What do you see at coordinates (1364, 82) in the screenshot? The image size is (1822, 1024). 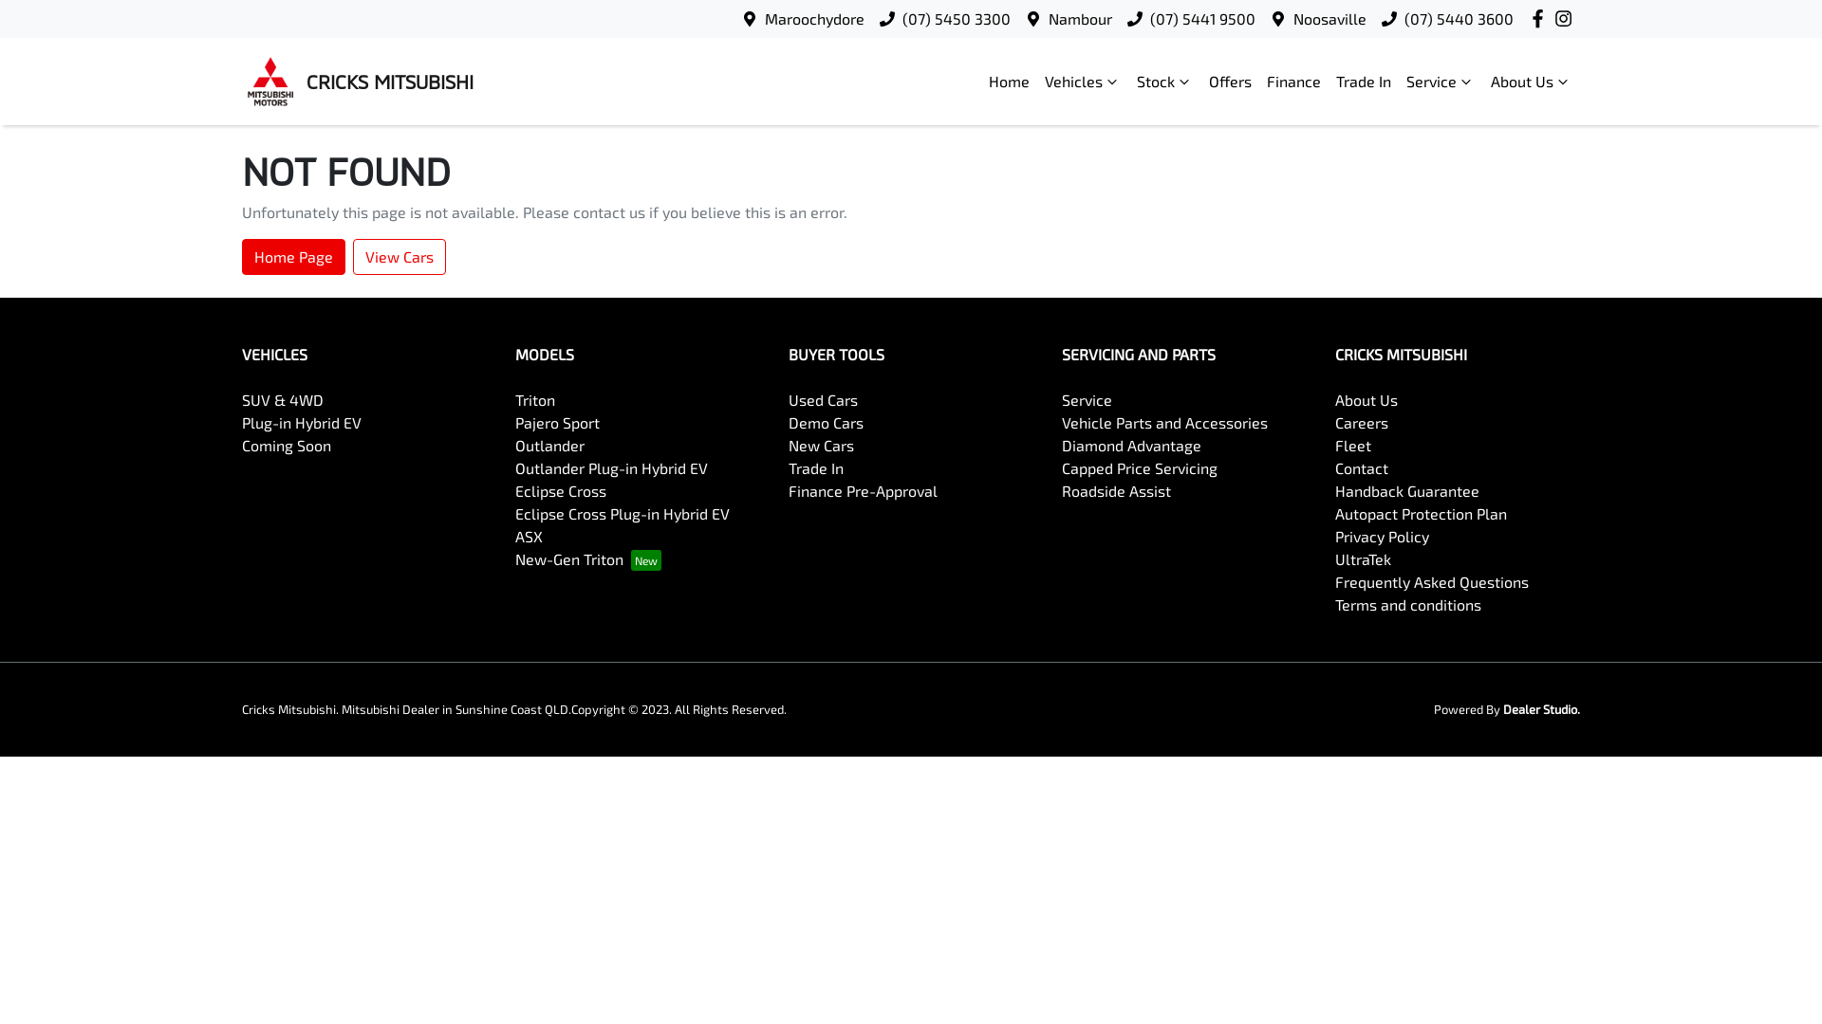 I see `Trade In` at bounding box center [1364, 82].